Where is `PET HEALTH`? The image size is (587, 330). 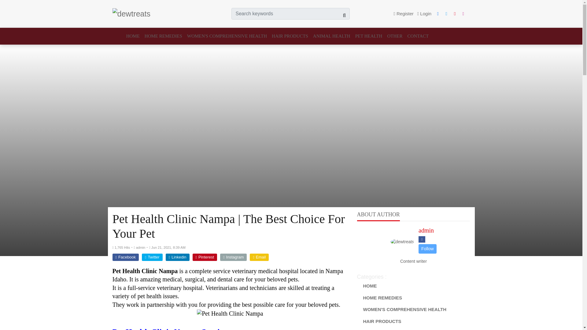
PET HEALTH is located at coordinates (369, 36).